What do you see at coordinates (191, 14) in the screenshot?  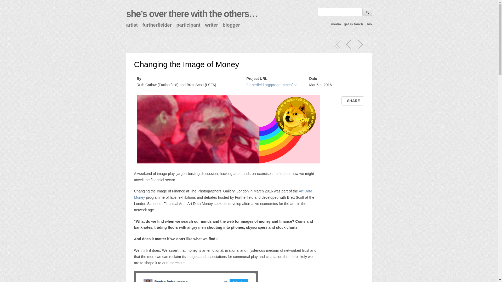 I see `drone` at bounding box center [191, 14].